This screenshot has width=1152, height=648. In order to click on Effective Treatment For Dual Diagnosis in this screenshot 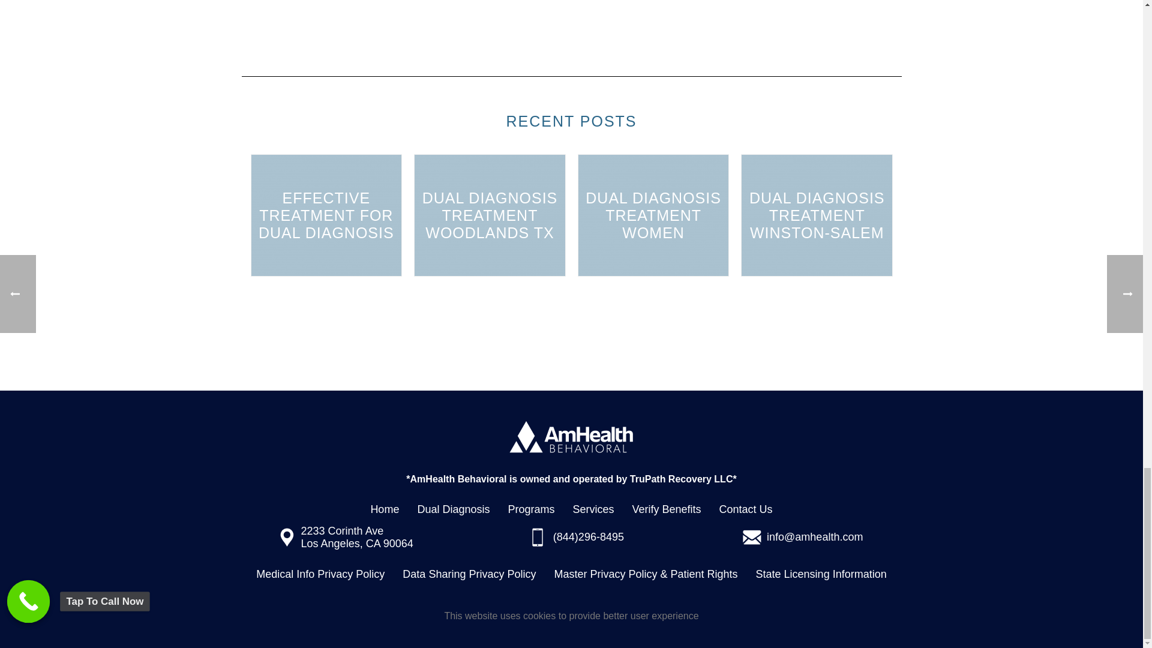, I will do `click(326, 215)`.